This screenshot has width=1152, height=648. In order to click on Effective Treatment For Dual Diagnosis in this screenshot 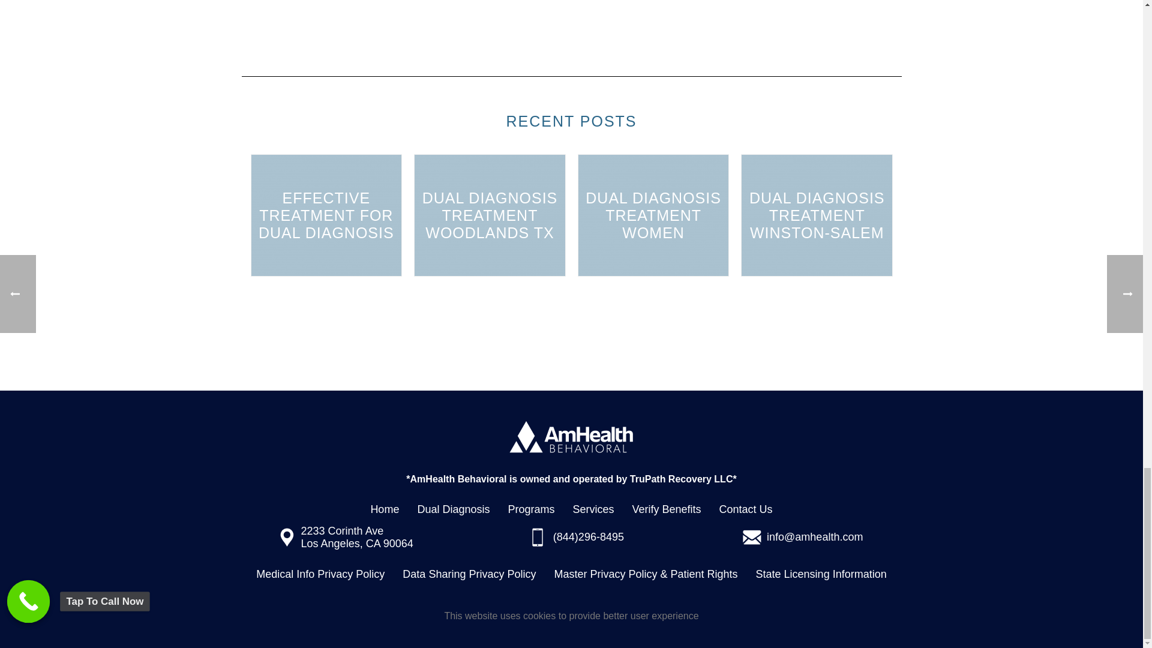, I will do `click(326, 215)`.